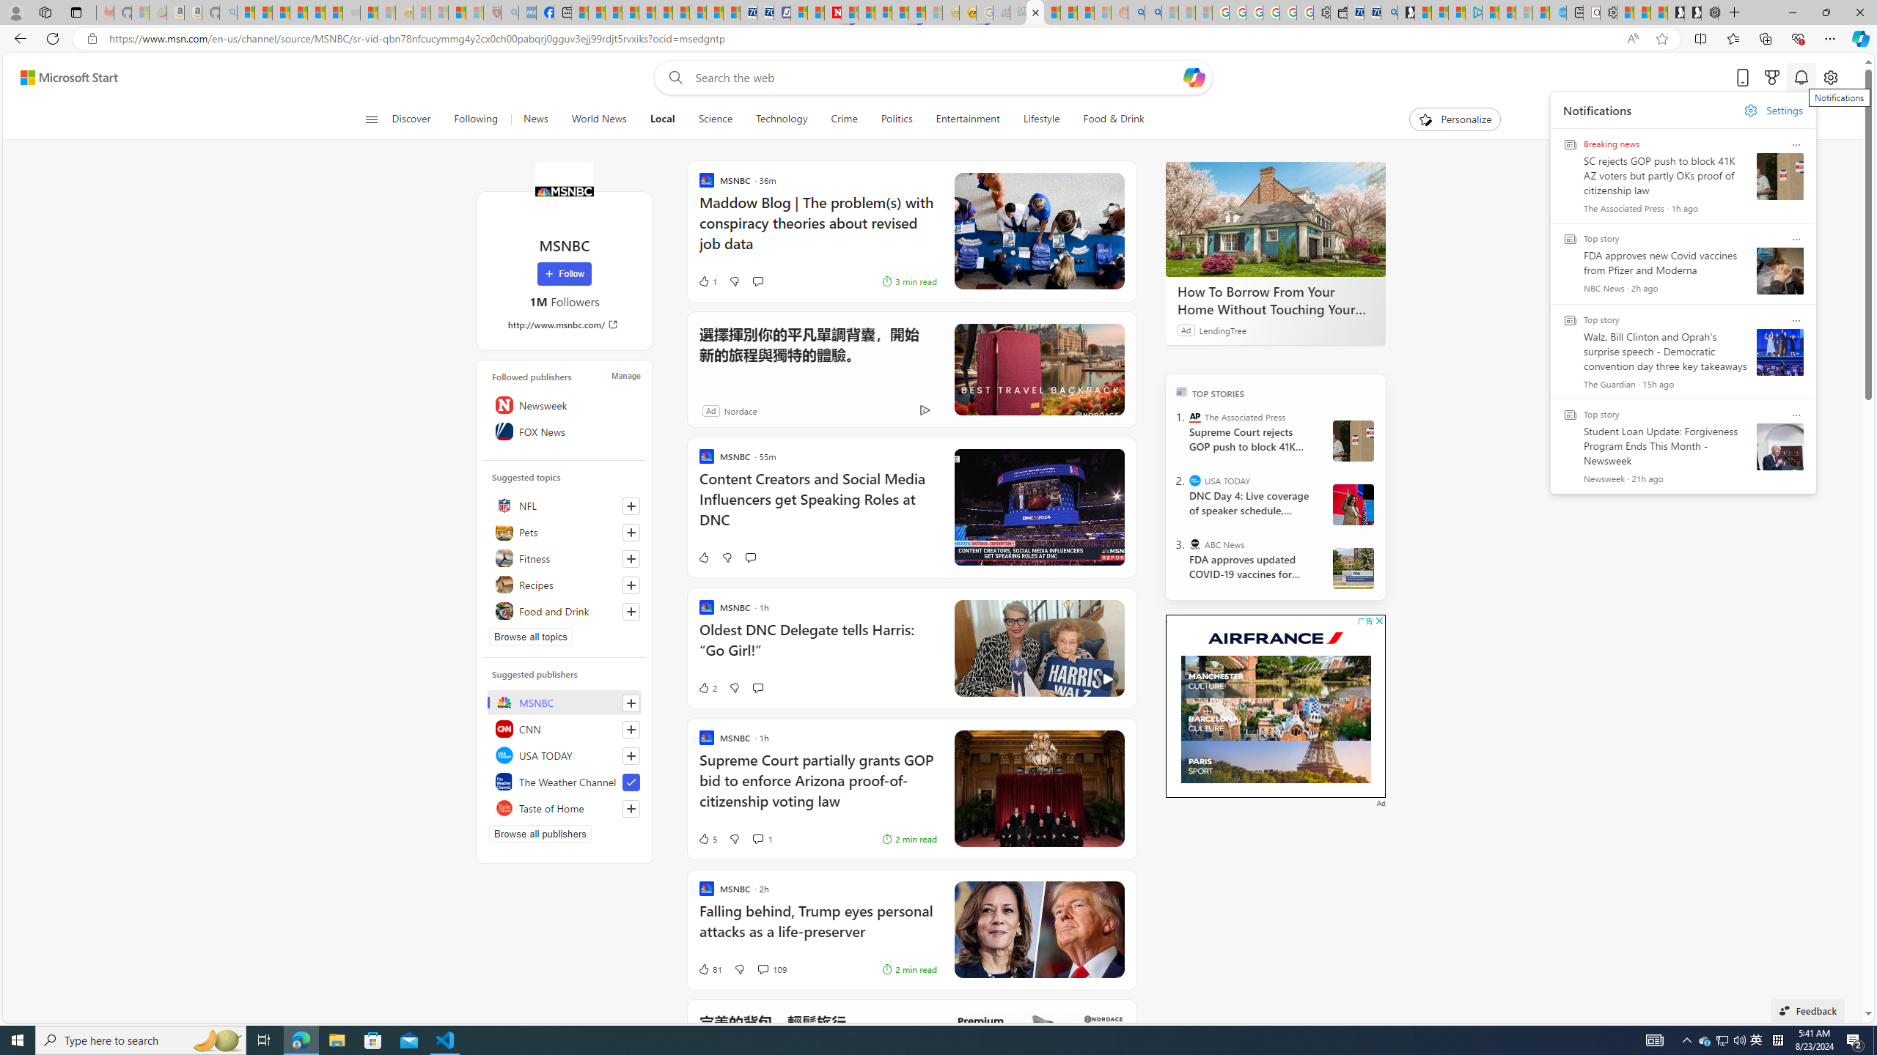  I want to click on Like, so click(702, 557).